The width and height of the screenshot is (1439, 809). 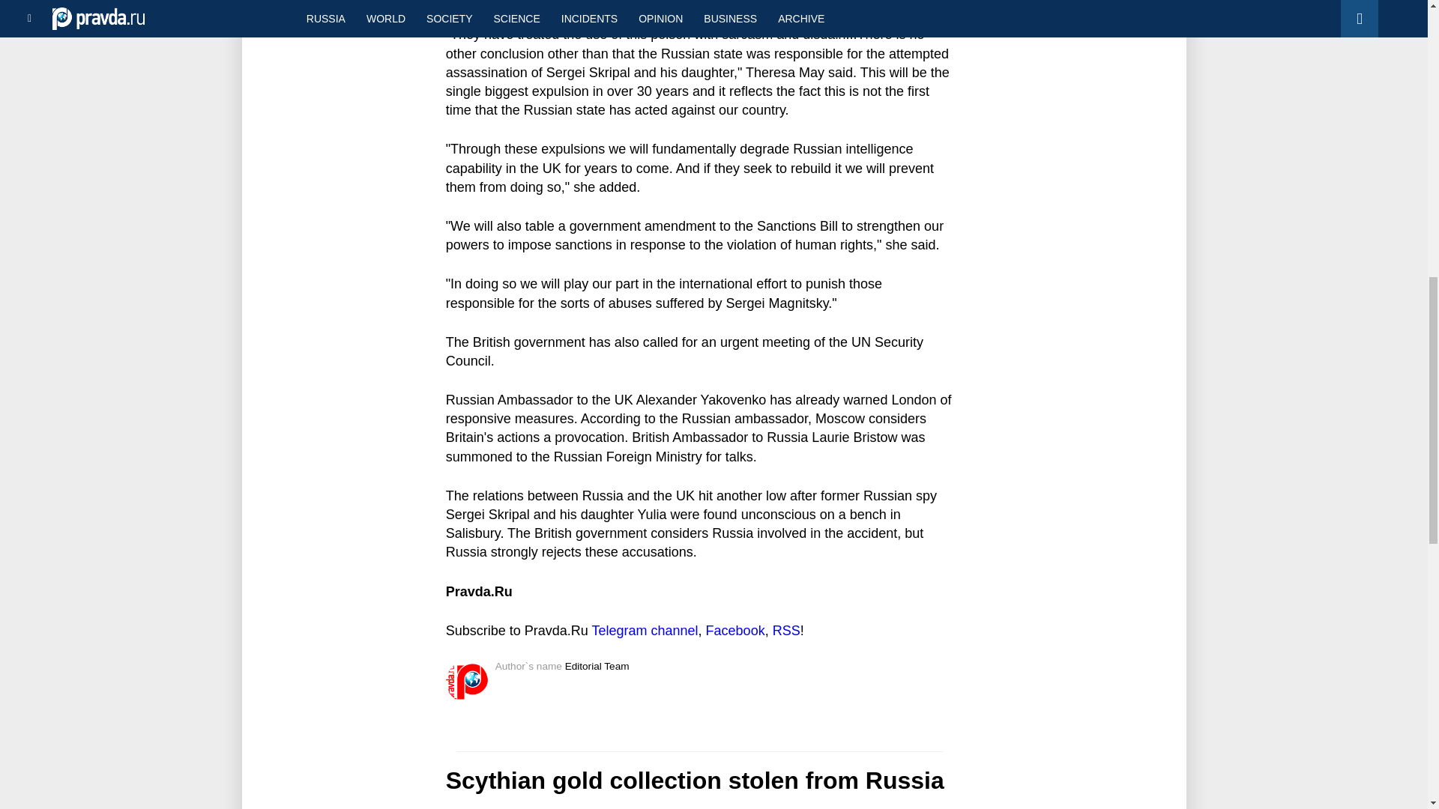 I want to click on Facebook, so click(x=736, y=631).